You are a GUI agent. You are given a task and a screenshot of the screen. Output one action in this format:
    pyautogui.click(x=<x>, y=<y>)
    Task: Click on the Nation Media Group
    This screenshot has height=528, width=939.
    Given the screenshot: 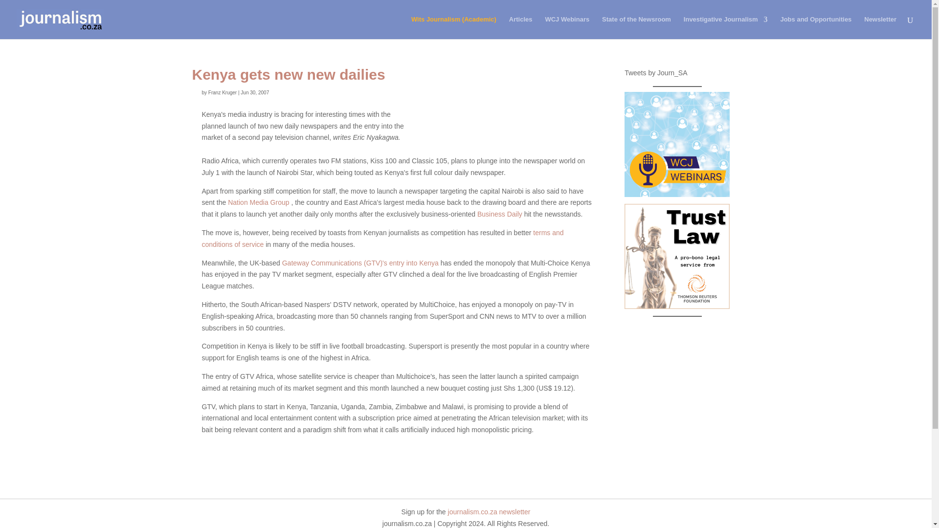 What is the action you would take?
    pyautogui.click(x=258, y=202)
    